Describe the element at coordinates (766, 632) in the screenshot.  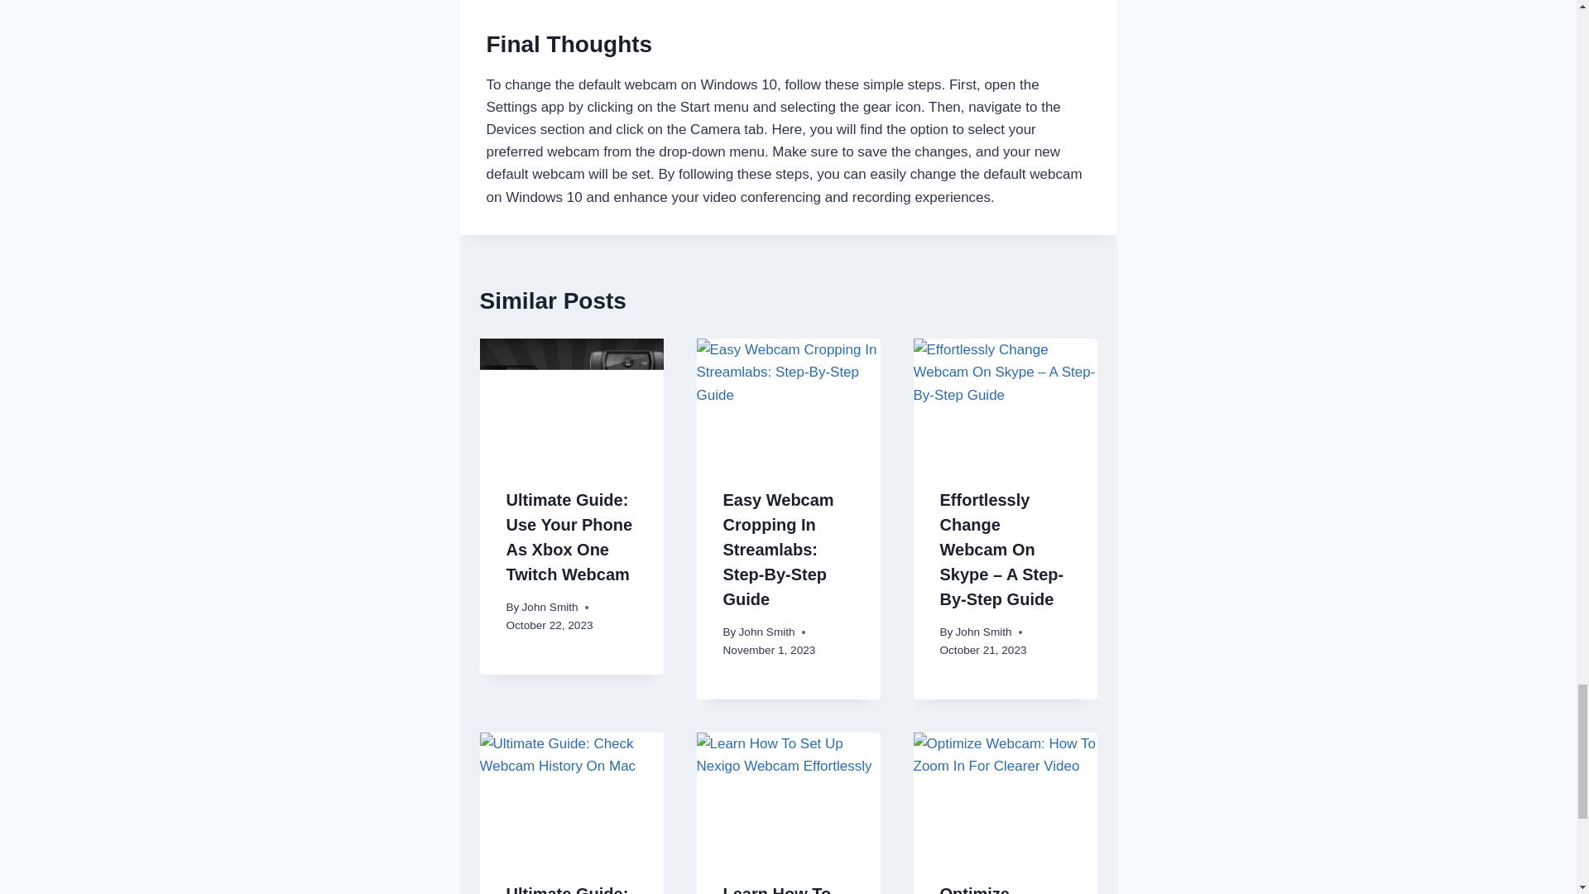
I see `John Smith` at that location.